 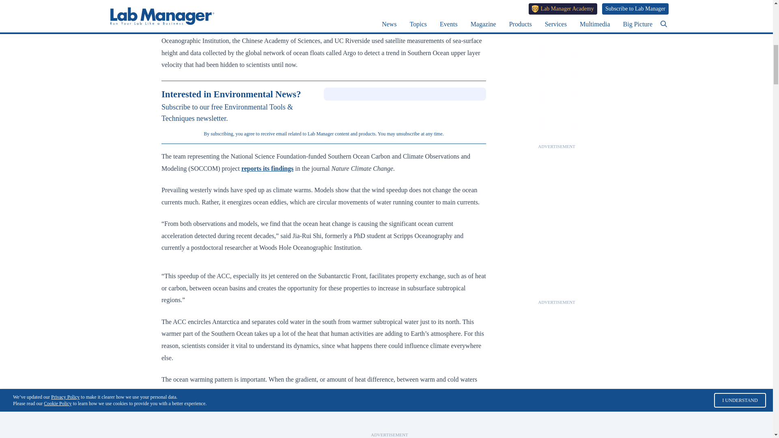 I want to click on 3rd party ad content, so click(x=557, y=431).